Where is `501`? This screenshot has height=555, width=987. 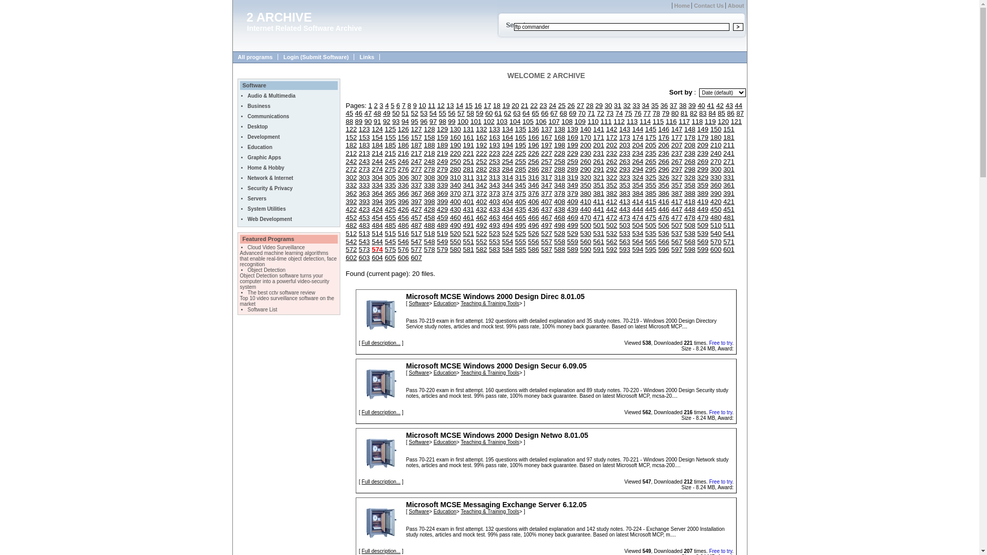 501 is located at coordinates (599, 225).